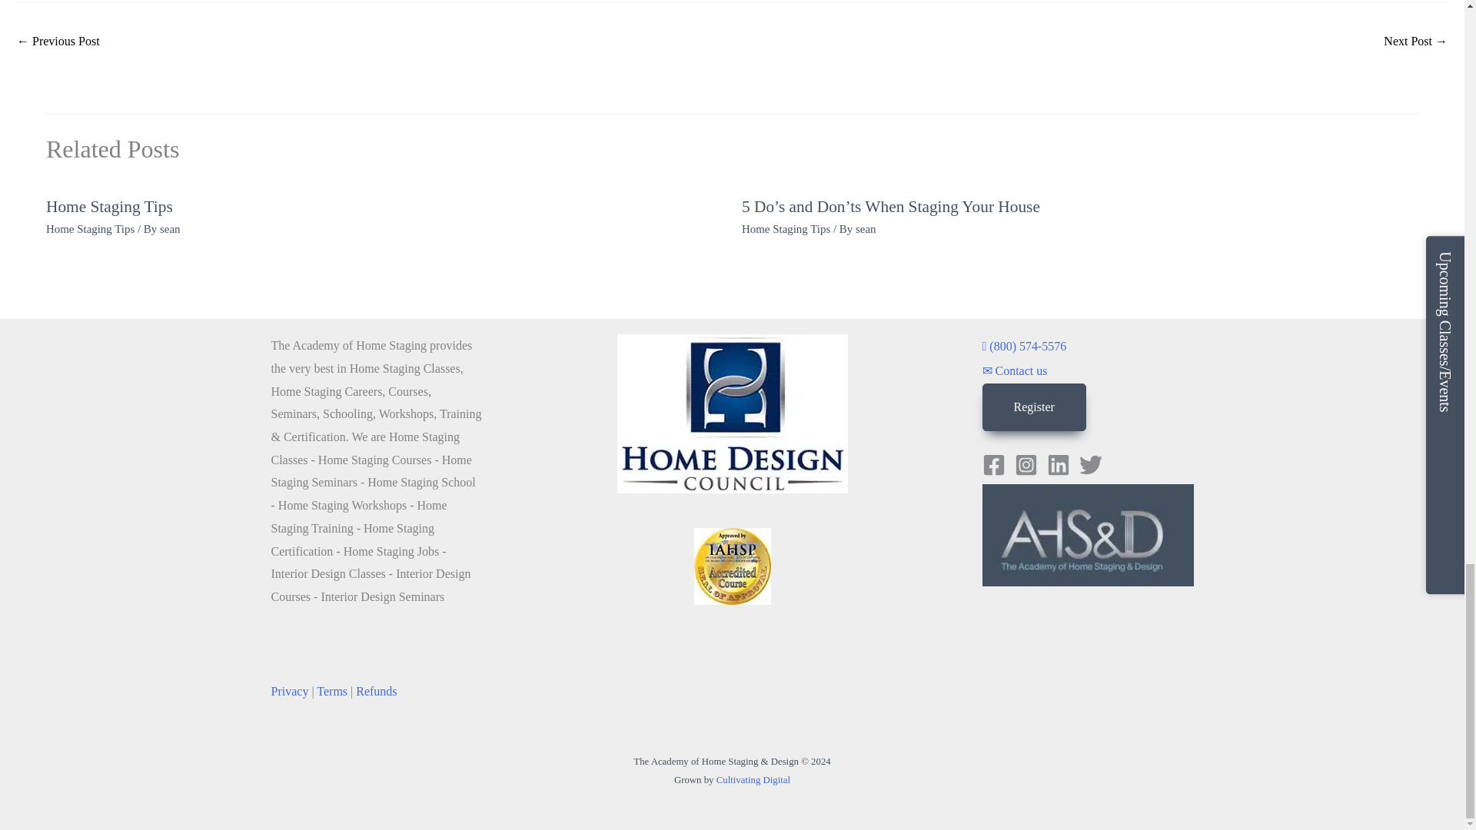  I want to click on View all posts by sean, so click(169, 229).